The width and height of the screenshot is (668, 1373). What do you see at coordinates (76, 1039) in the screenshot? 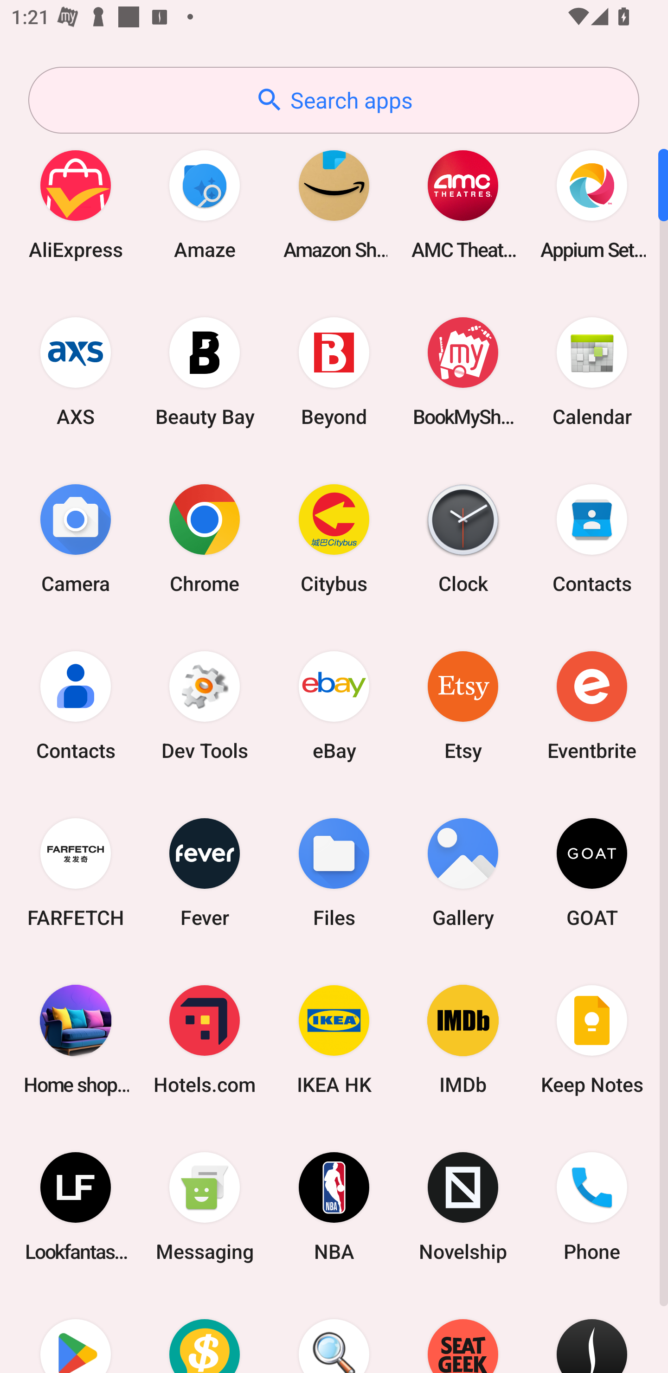
I see `Home shopping` at bounding box center [76, 1039].